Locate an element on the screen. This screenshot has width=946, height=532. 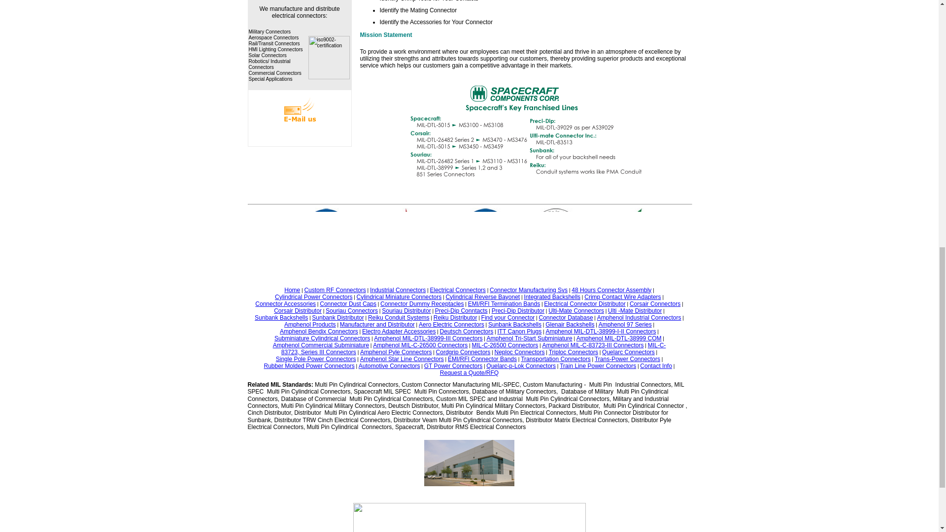
Cylindrical Reverse Bayonet is located at coordinates (482, 297).